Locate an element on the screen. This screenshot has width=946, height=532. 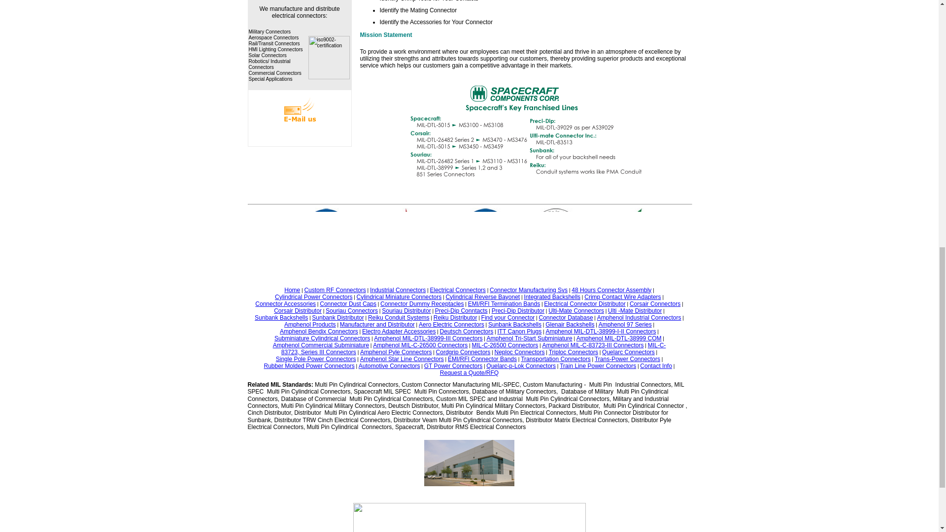
Cylindrical Reverse Bayonet is located at coordinates (482, 297).